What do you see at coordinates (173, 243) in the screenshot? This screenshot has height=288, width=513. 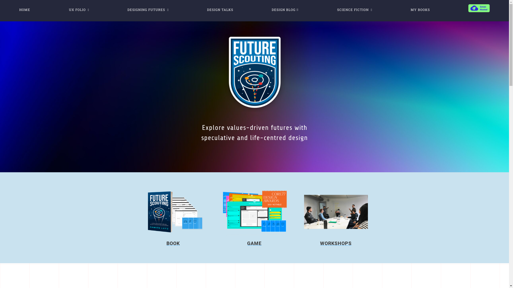 I see `BOOK` at bounding box center [173, 243].